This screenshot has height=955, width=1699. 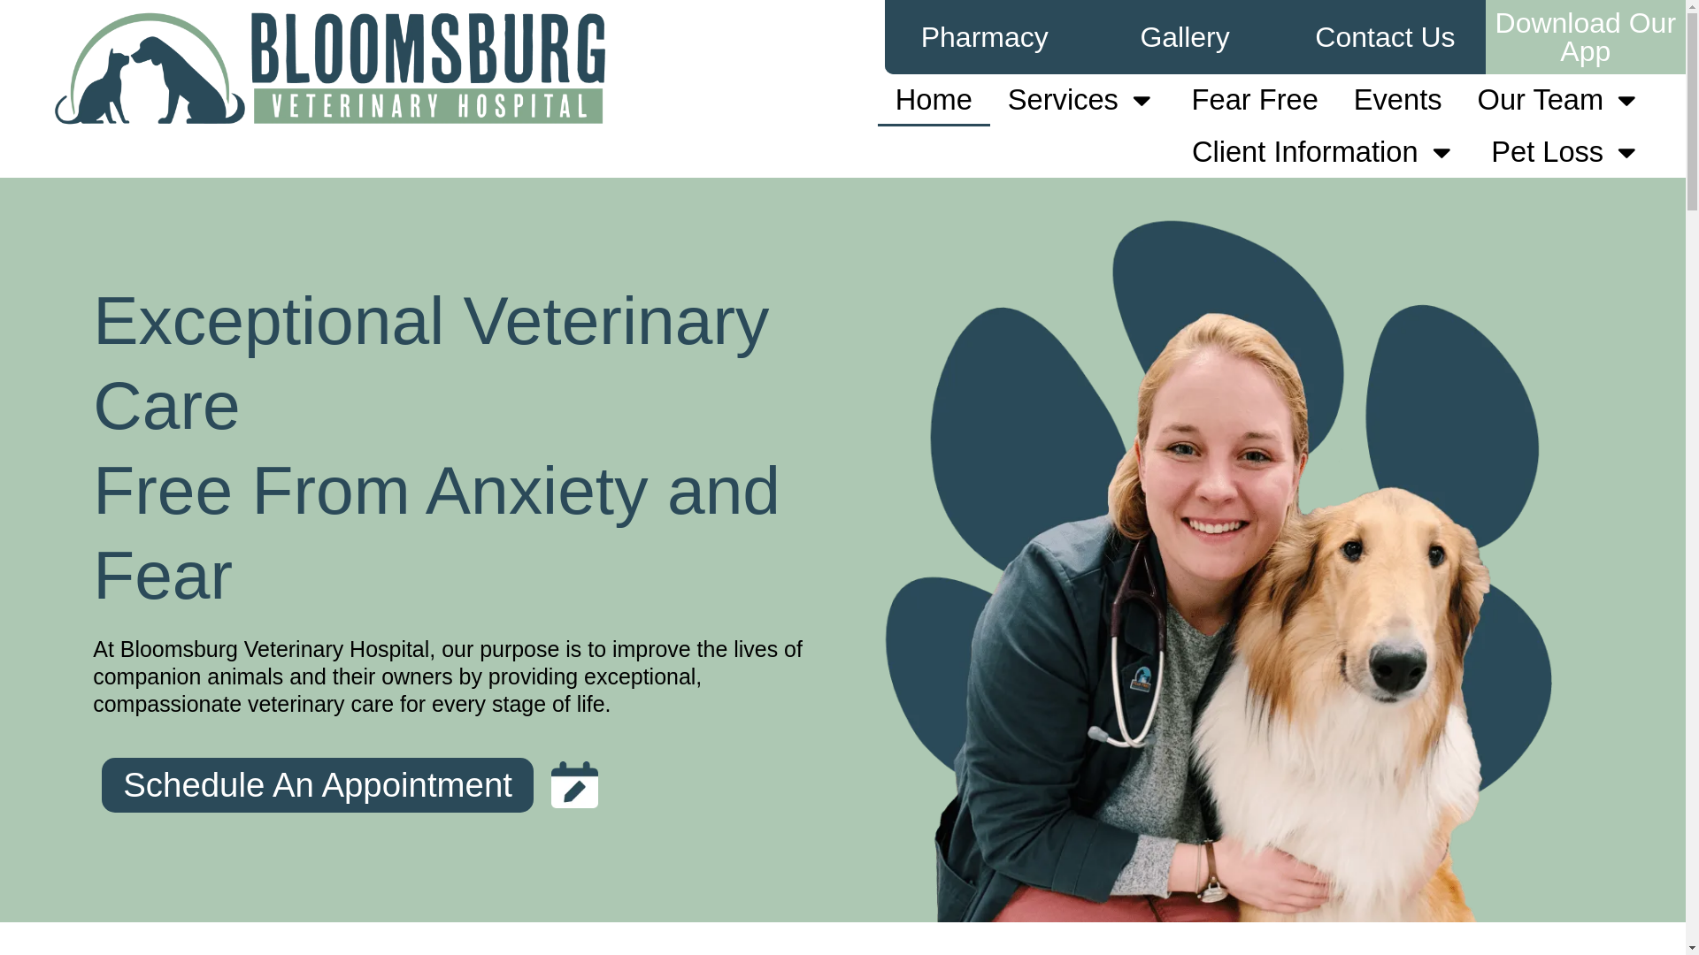 I want to click on Our Team, so click(x=1559, y=100).